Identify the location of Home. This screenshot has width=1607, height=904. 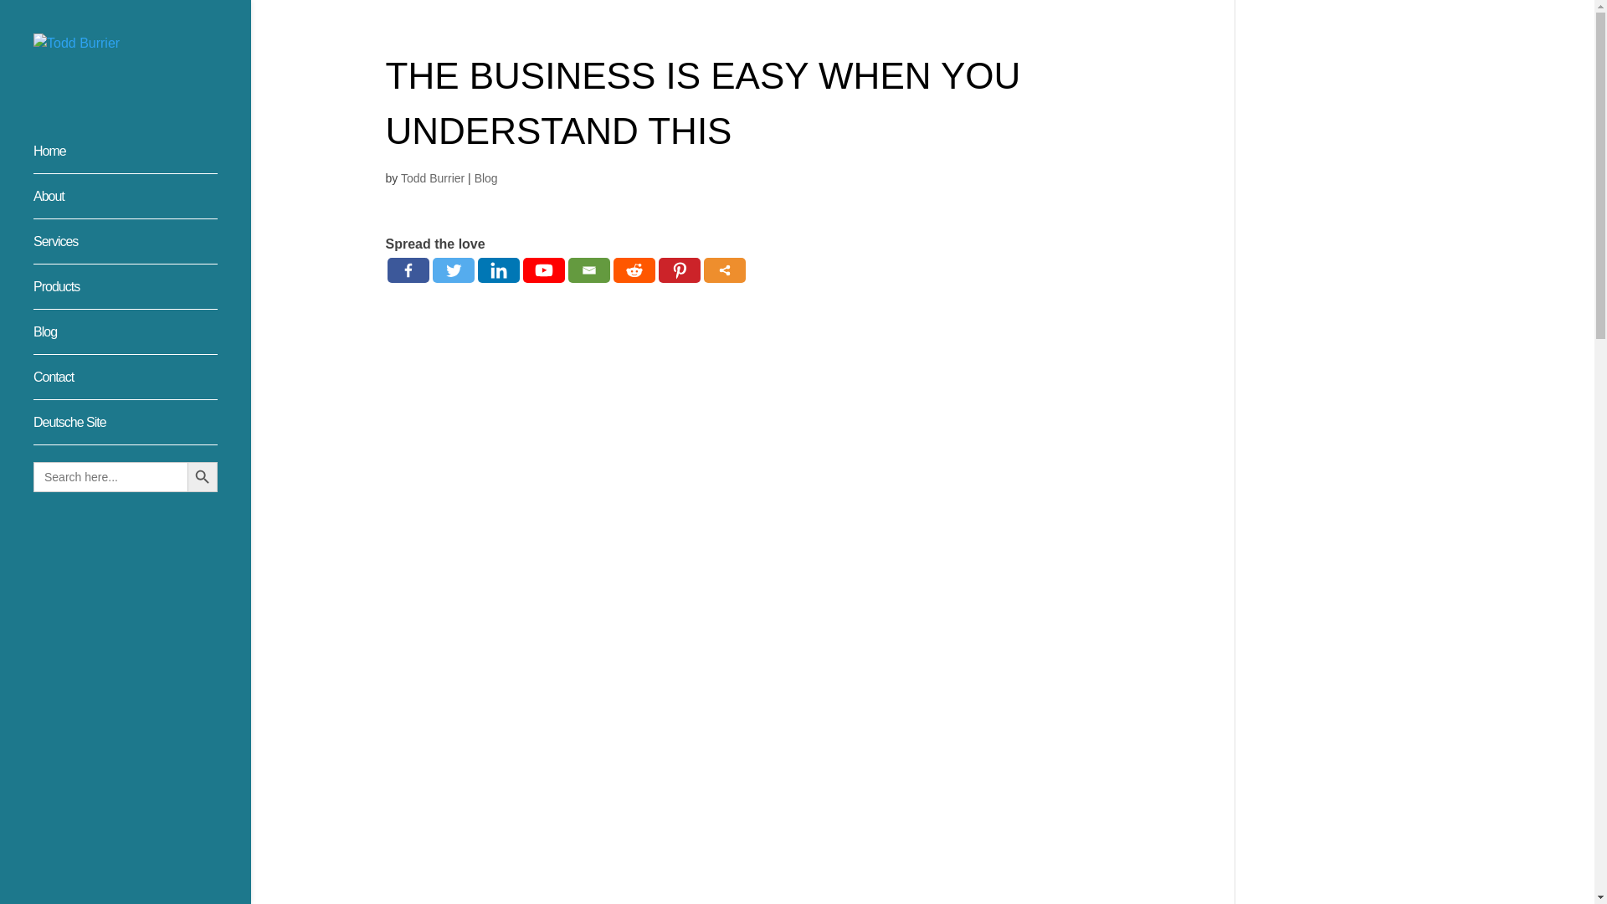
(142, 159).